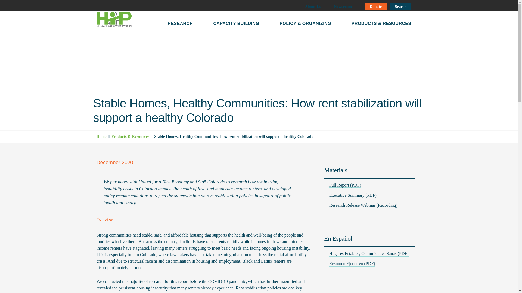 The width and height of the screenshot is (522, 293). What do you see at coordinates (343, 7) in the screenshot?
I see `Newsroom` at bounding box center [343, 7].